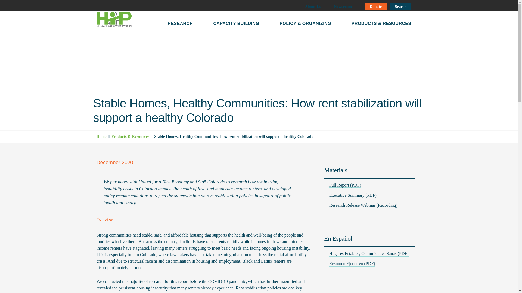 The width and height of the screenshot is (522, 293). What do you see at coordinates (343, 7) in the screenshot?
I see `Newsroom` at bounding box center [343, 7].